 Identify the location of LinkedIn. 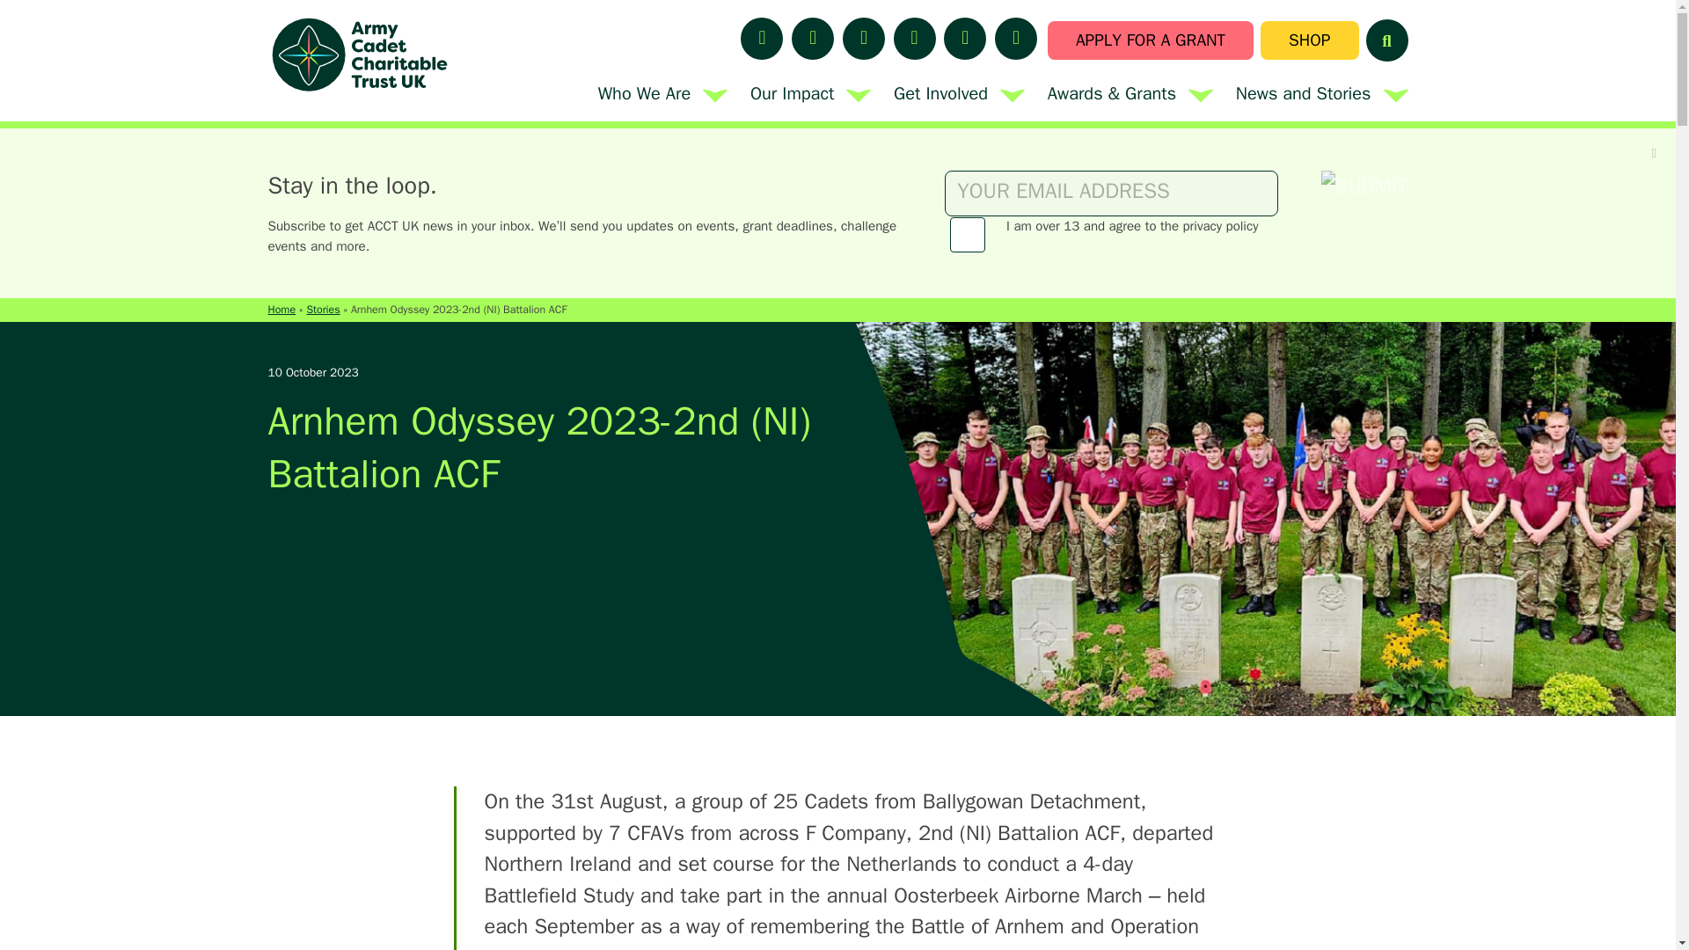
(762, 39).